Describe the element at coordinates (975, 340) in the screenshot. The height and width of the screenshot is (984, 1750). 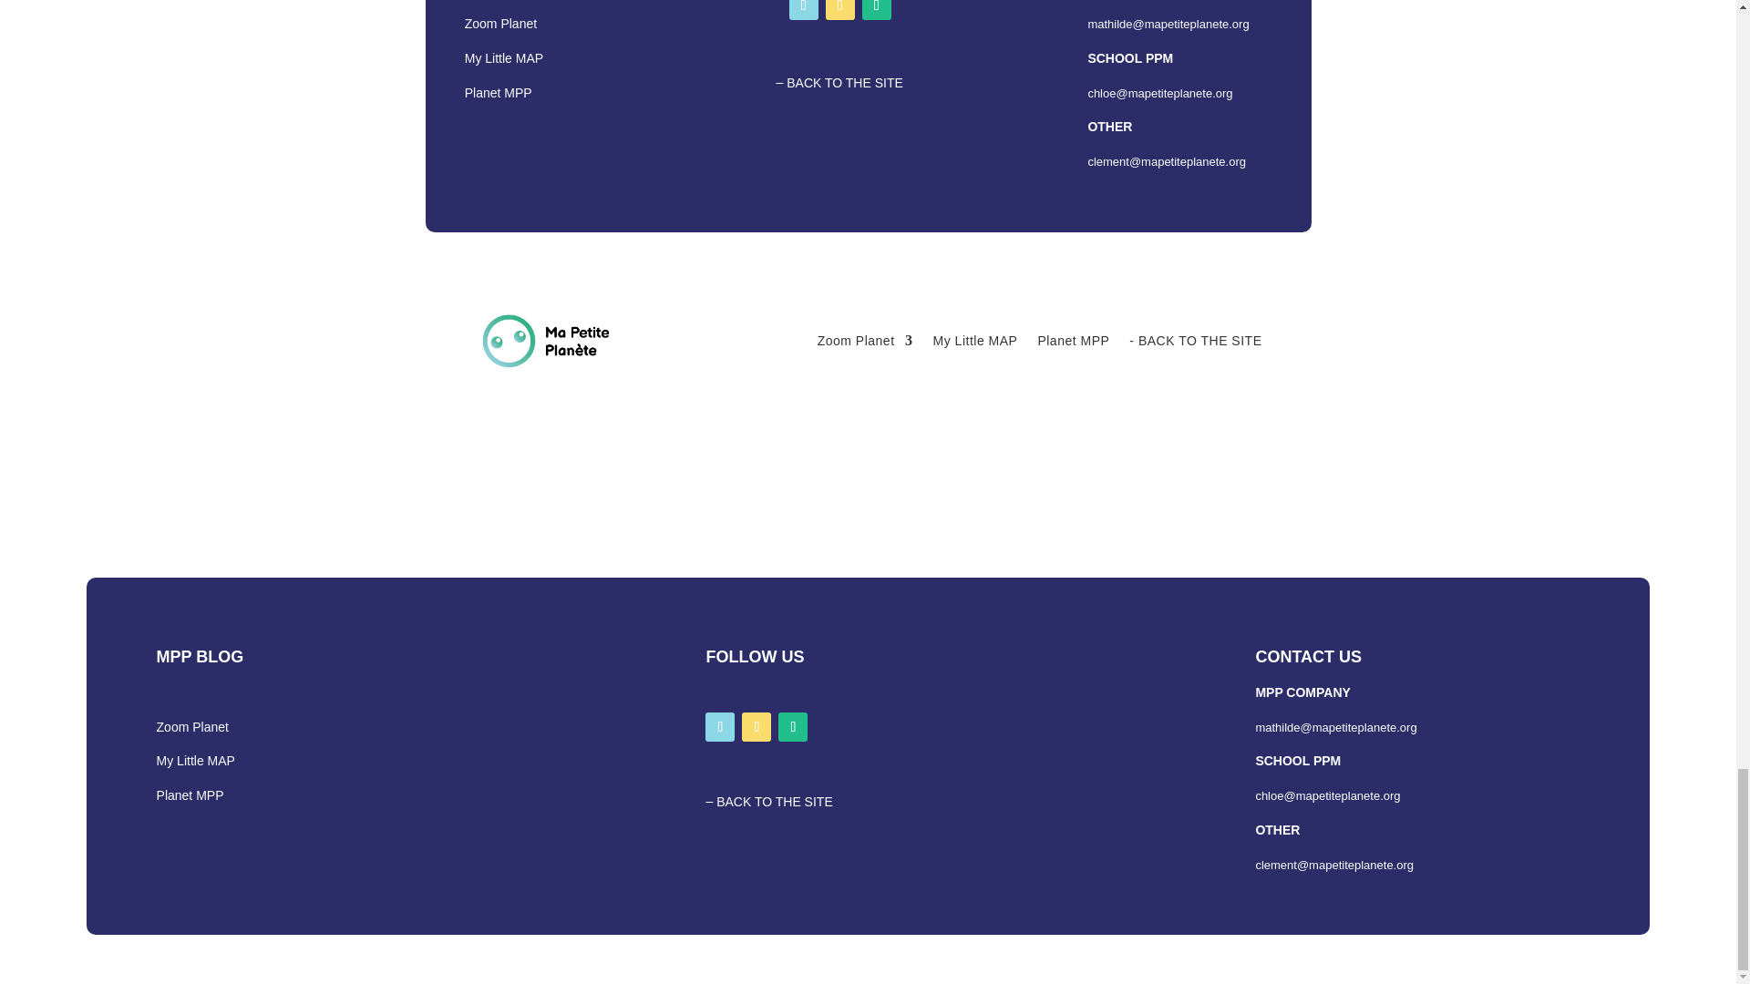
I see `My Little MAP` at that location.